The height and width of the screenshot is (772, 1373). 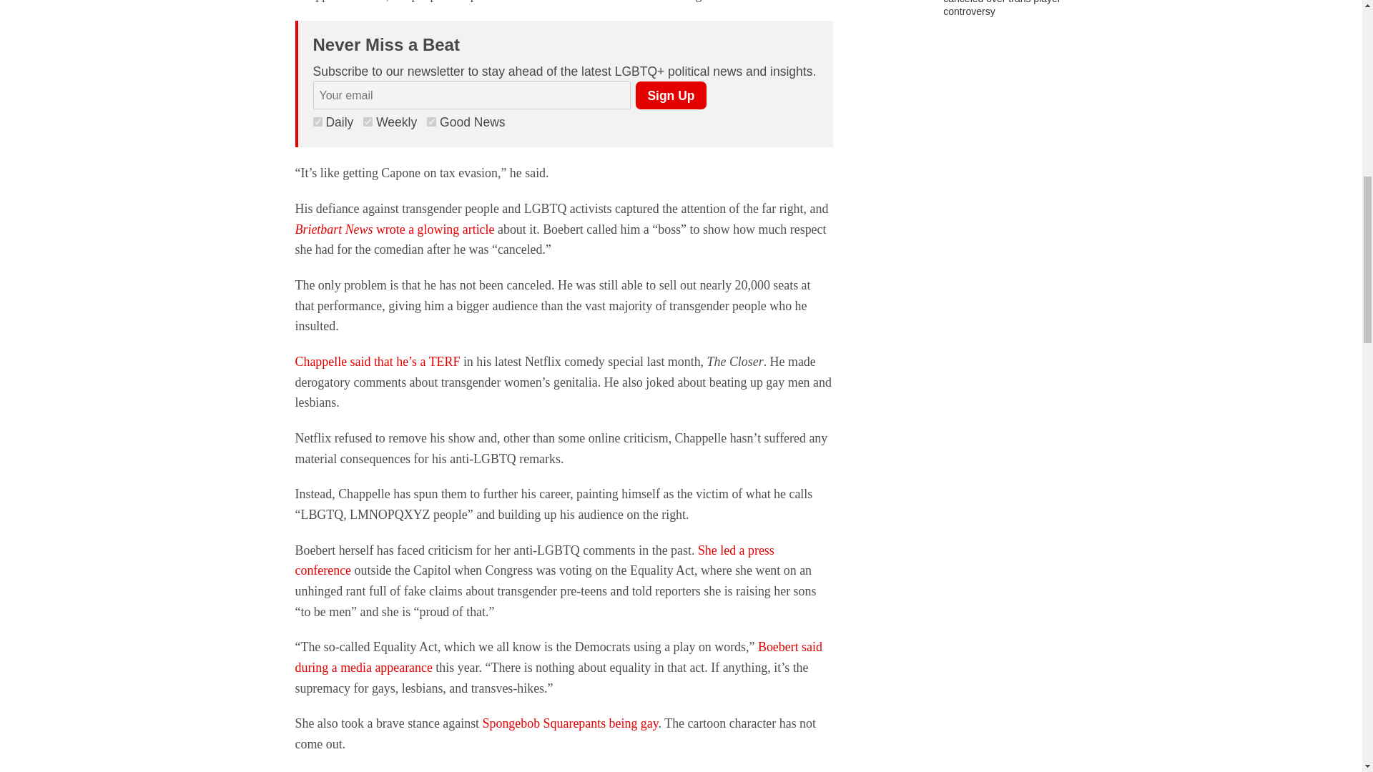 What do you see at coordinates (571, 723) in the screenshot?
I see `Spongebob Squarepants being gay` at bounding box center [571, 723].